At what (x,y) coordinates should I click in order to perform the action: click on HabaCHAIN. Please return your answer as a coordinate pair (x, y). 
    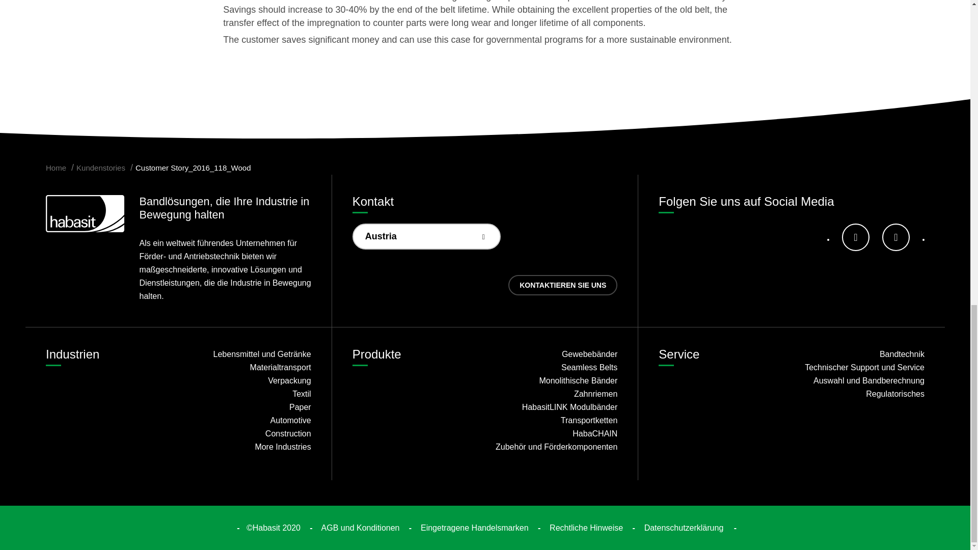
    Looking at the image, I should click on (555, 434).